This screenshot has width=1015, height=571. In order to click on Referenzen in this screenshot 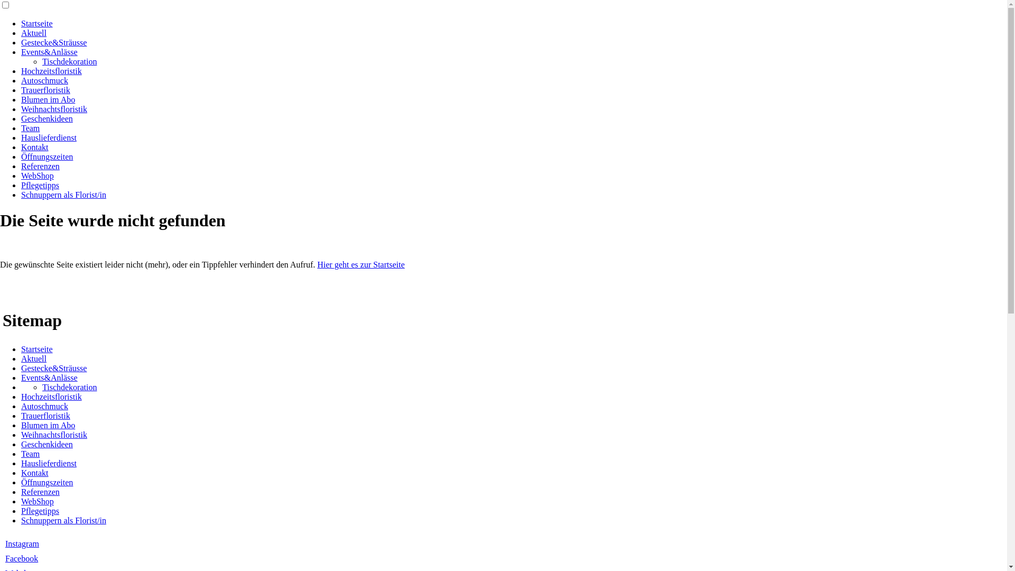, I will do `click(40, 492)`.